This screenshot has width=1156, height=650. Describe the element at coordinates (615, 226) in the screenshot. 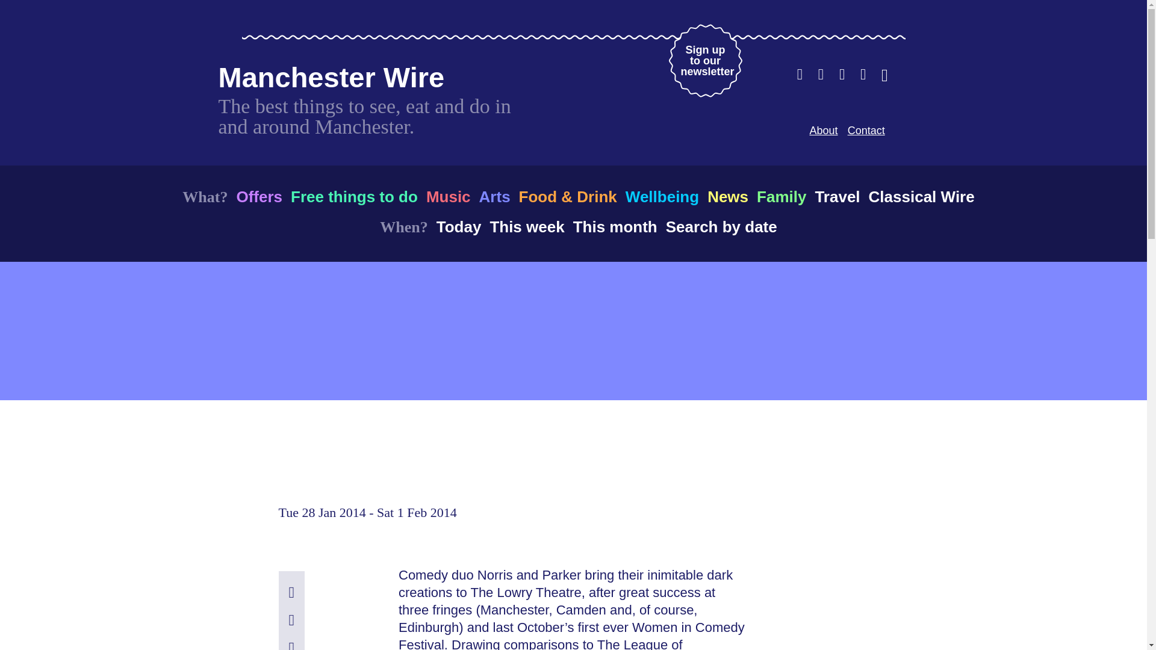

I see `Family` at that location.